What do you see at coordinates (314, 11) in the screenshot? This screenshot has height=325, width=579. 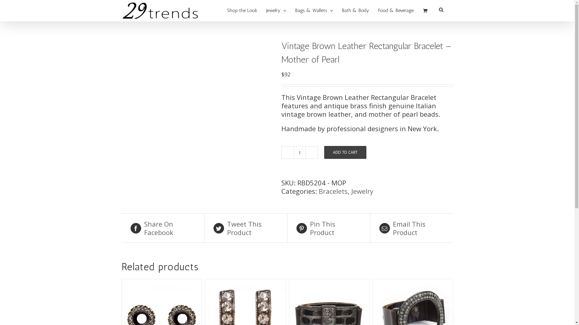 I see `Bags & Wallets` at bounding box center [314, 11].